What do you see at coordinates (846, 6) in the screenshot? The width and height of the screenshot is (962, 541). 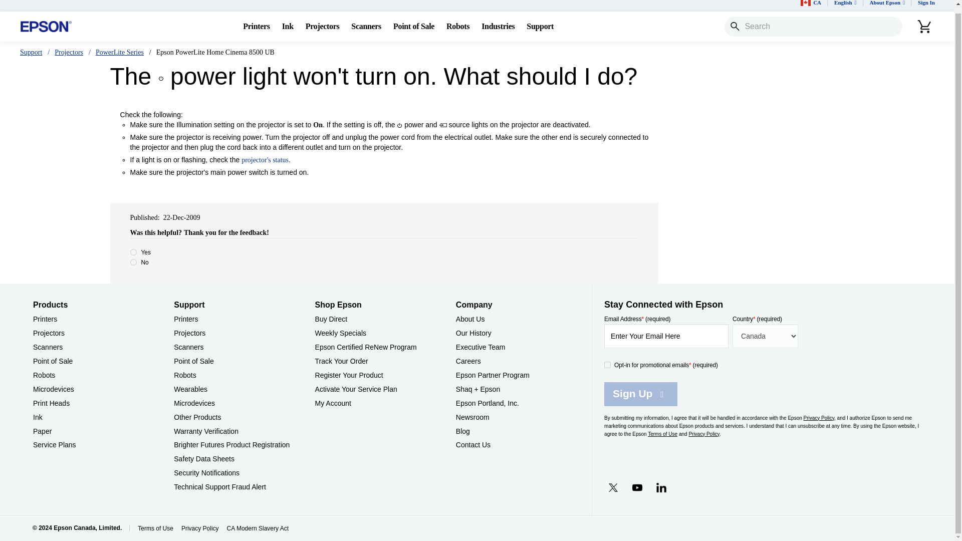 I see `English` at bounding box center [846, 6].